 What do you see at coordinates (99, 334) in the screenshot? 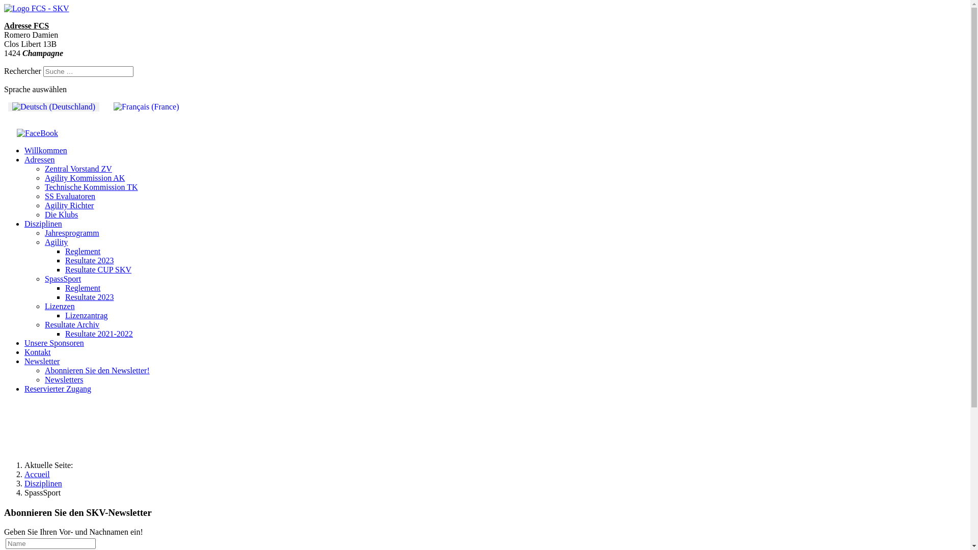
I see `Resultate 2021-2022` at bounding box center [99, 334].